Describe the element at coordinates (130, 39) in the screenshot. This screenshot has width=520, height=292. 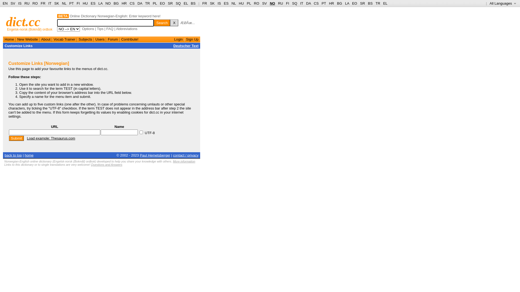
I see `Contribute!` at that location.